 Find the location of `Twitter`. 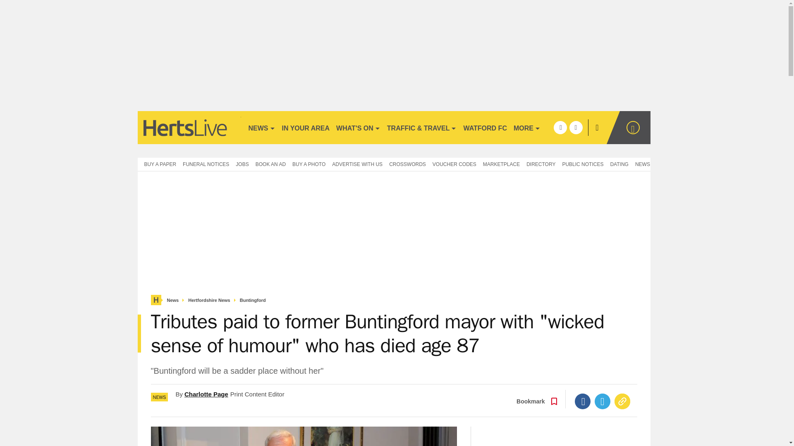

Twitter is located at coordinates (603, 401).